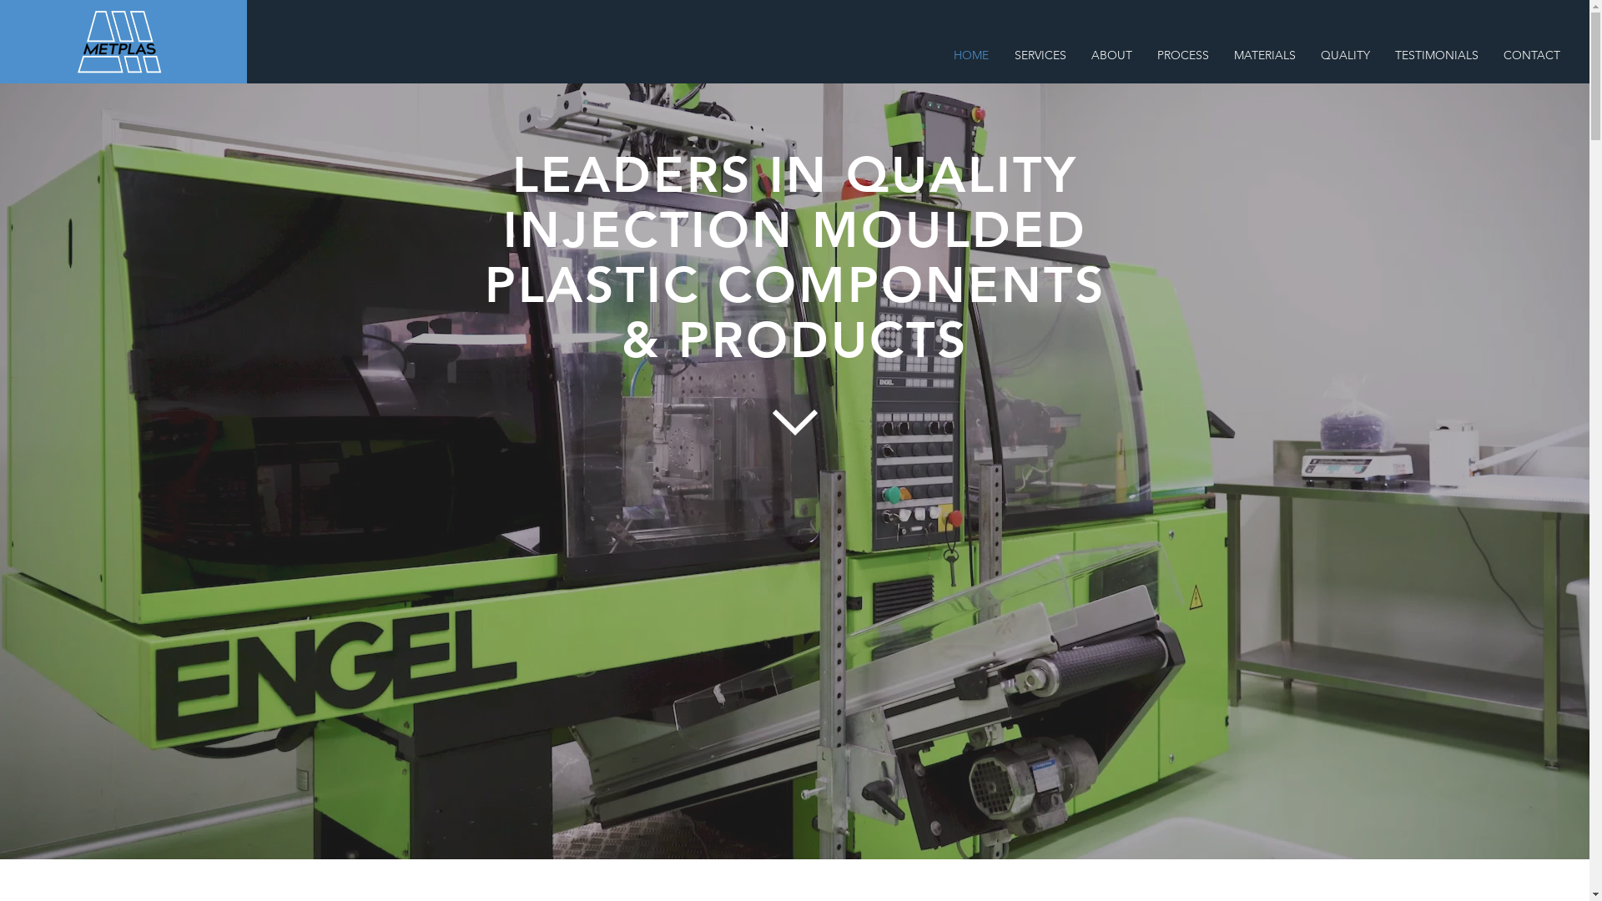  What do you see at coordinates (1040, 55) in the screenshot?
I see `SERVICES` at bounding box center [1040, 55].